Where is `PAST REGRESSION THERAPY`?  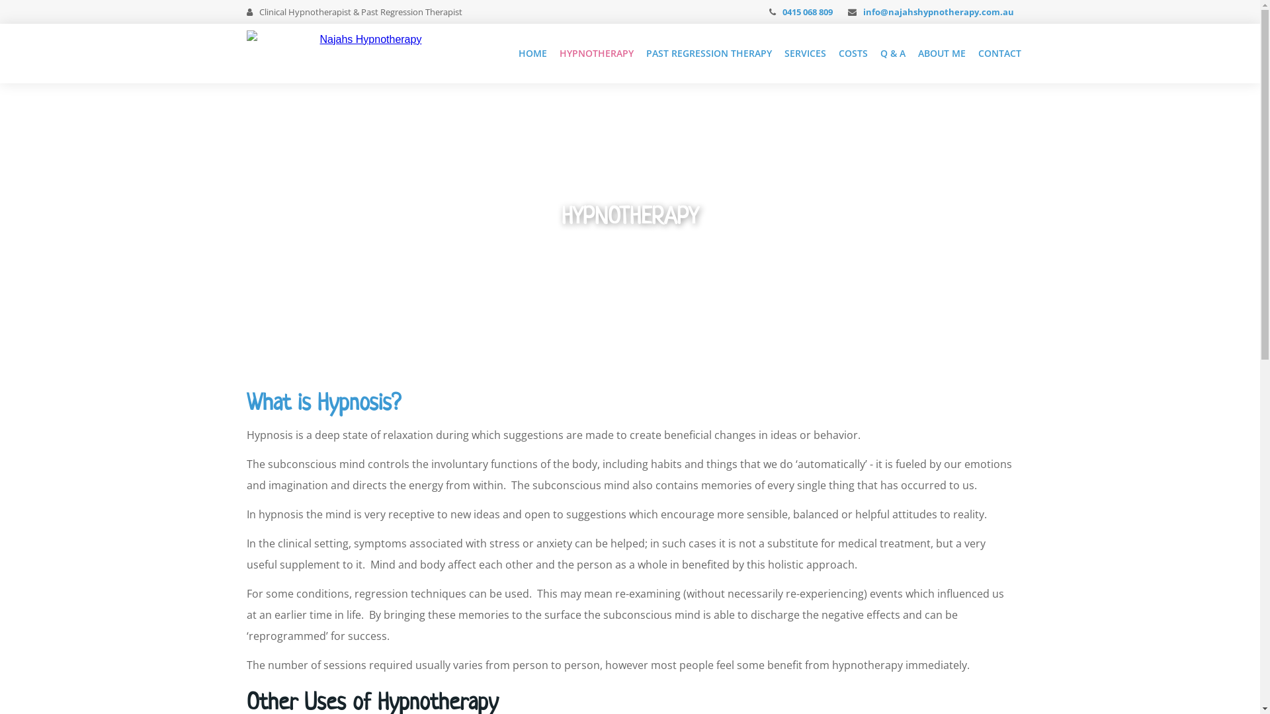 PAST REGRESSION THERAPY is located at coordinates (709, 54).